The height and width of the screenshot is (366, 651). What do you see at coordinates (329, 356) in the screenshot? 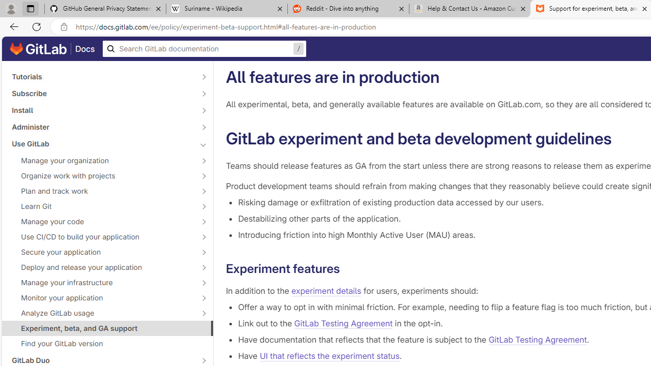
I see `UI that reflects the experiment status` at bounding box center [329, 356].